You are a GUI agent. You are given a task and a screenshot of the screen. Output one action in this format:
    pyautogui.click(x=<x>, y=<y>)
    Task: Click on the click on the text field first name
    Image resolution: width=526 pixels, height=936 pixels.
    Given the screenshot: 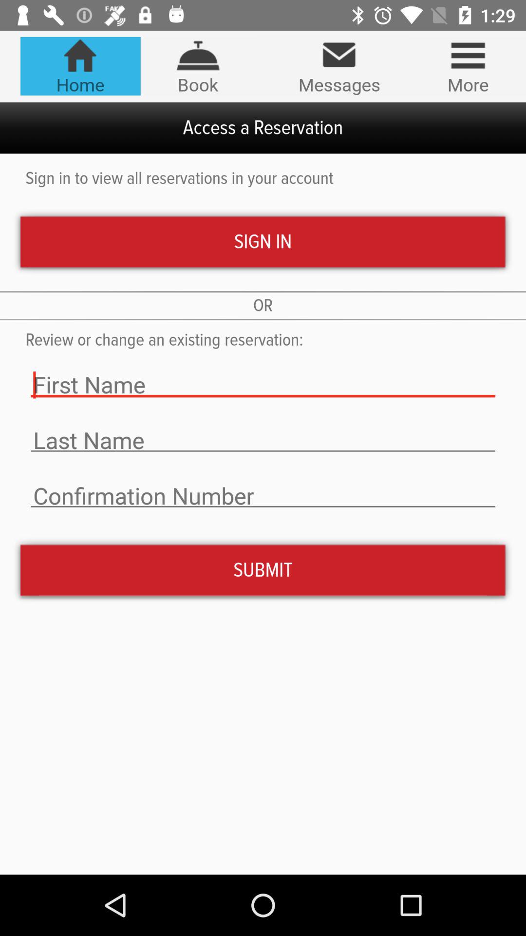 What is the action you would take?
    pyautogui.click(x=263, y=385)
    